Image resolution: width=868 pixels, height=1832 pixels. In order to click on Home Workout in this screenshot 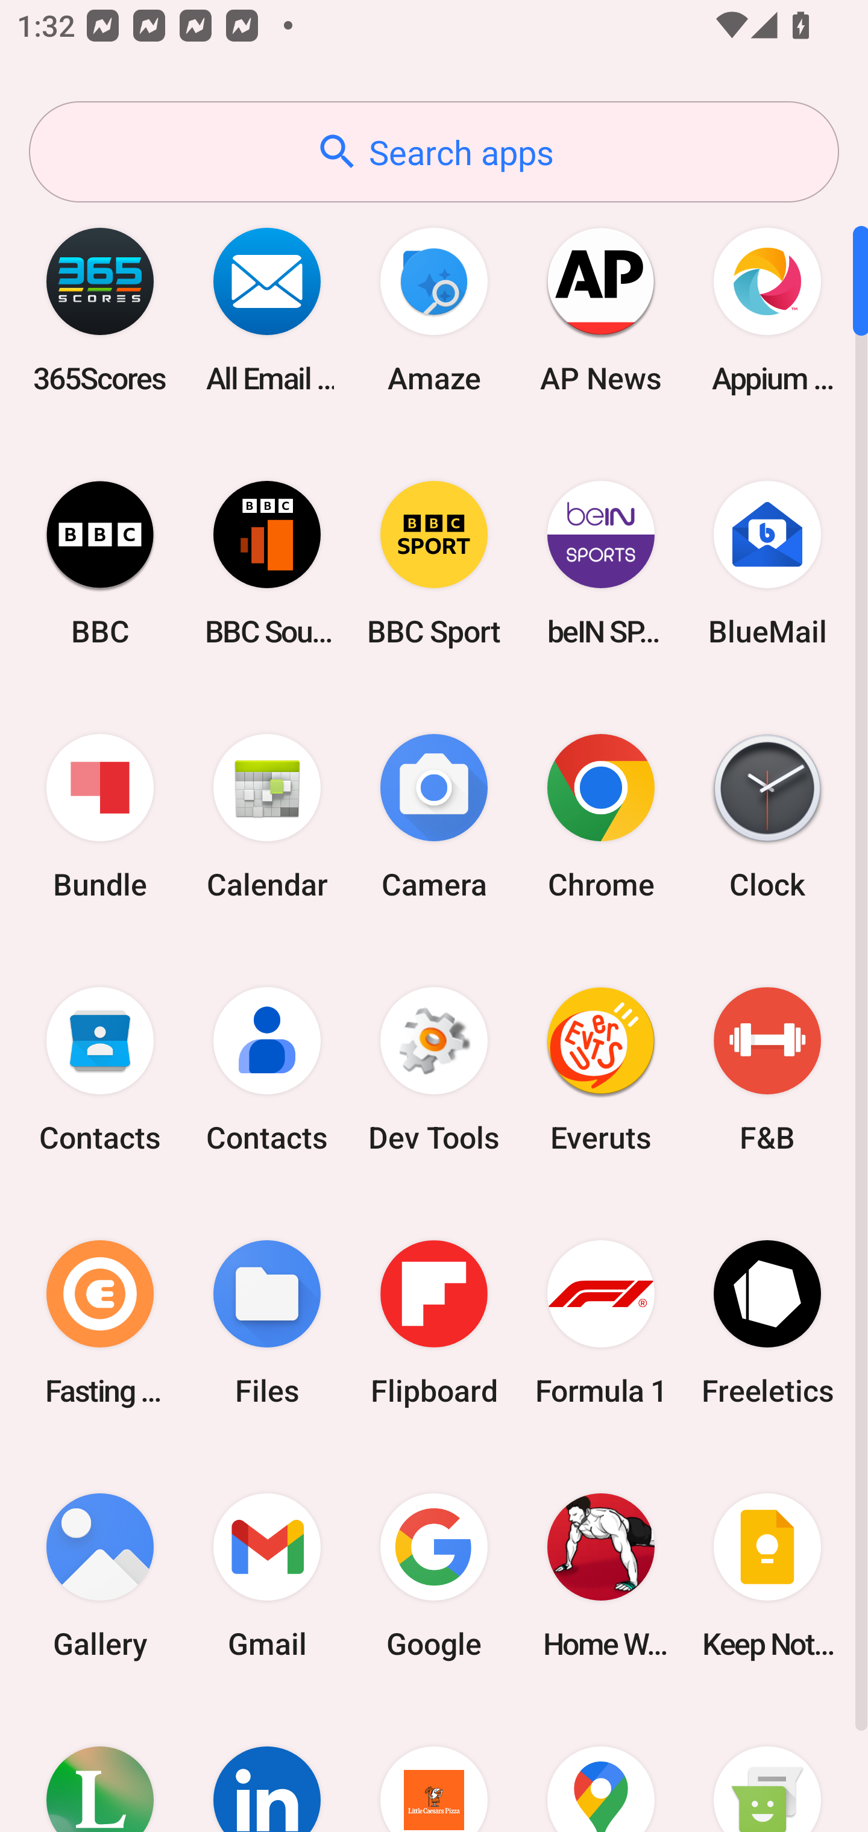, I will do `click(600, 1575)`.